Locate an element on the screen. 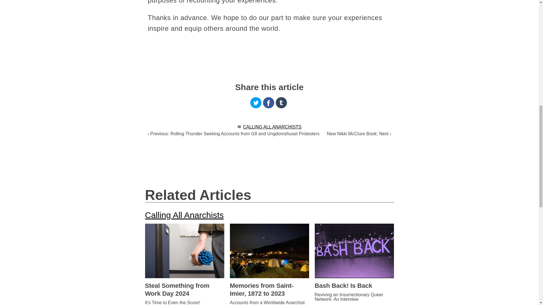 The height and width of the screenshot is (305, 543). Share on Twitter is located at coordinates (256, 103).